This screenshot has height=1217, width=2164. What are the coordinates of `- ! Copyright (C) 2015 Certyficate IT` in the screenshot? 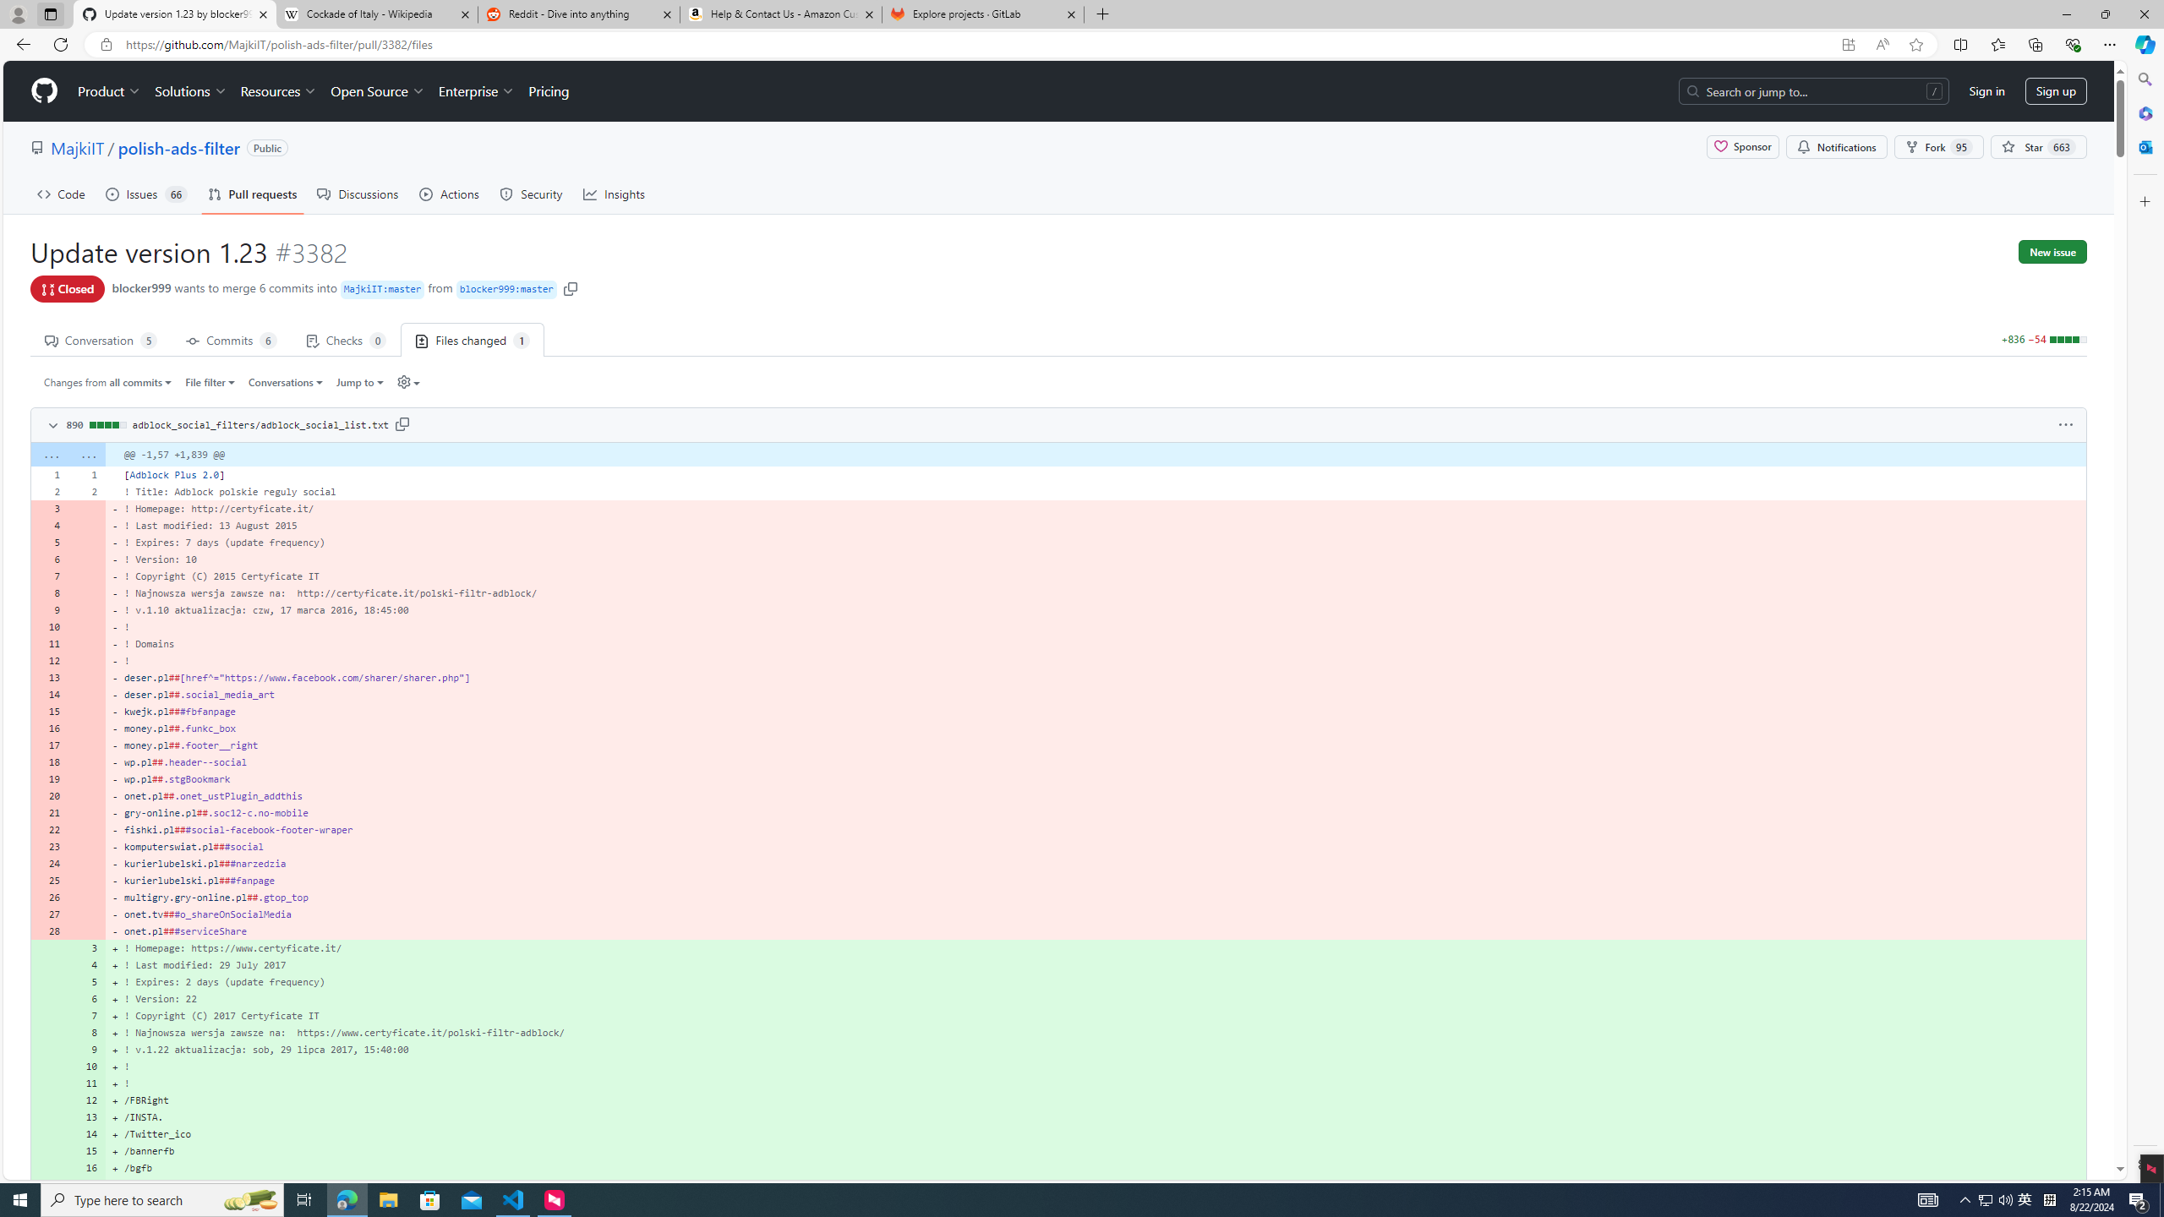 It's located at (1096, 576).